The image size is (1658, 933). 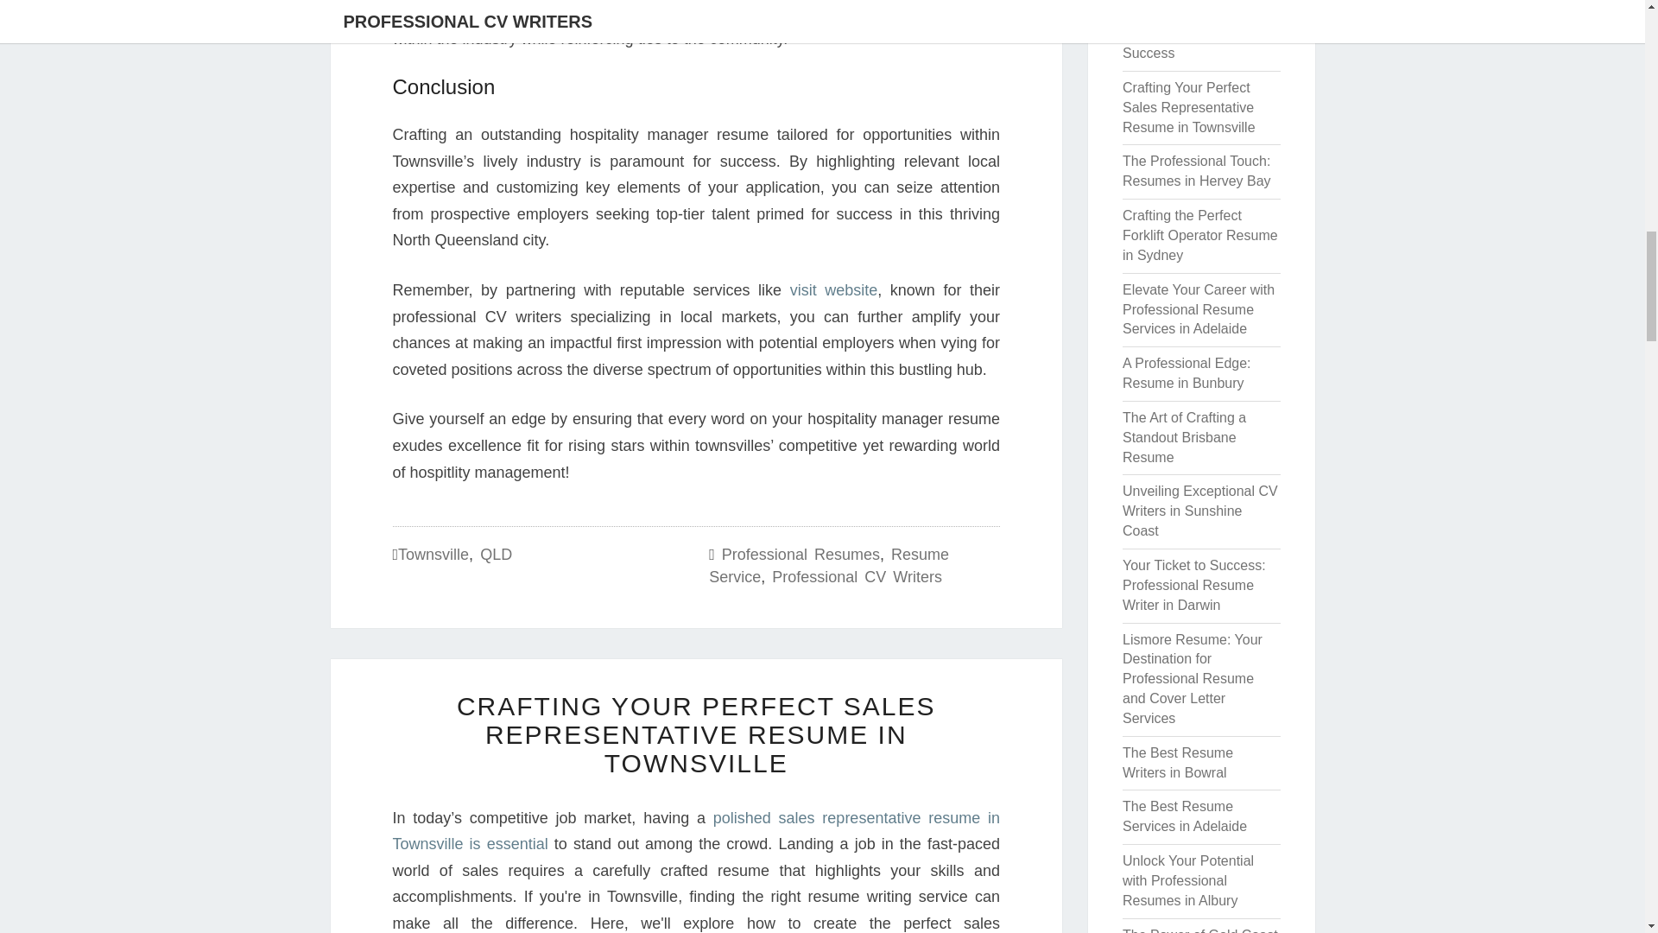 I want to click on visit website, so click(x=834, y=290).